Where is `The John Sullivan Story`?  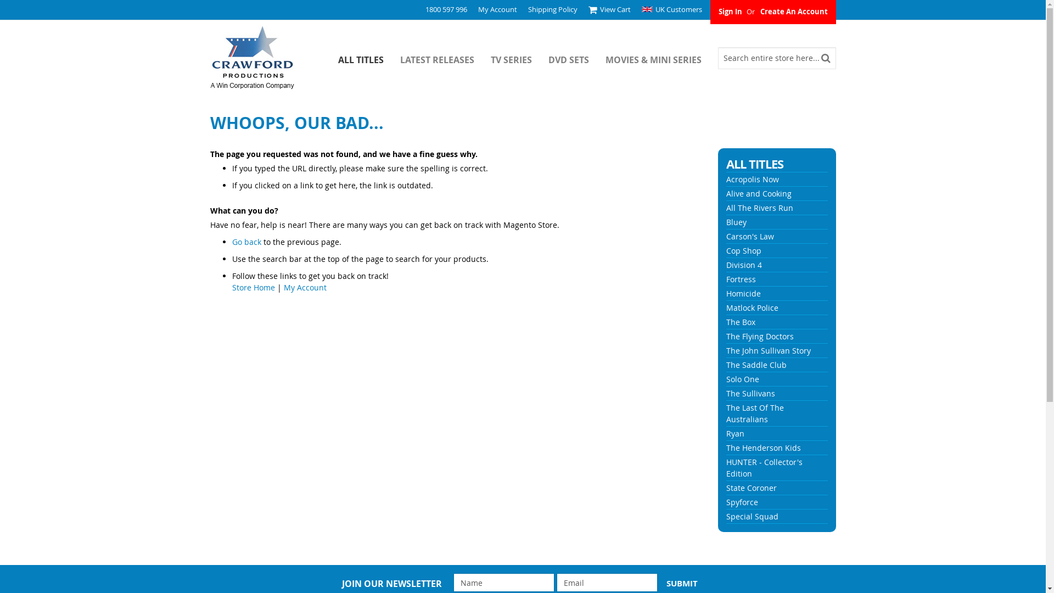 The John Sullivan Story is located at coordinates (769, 350).